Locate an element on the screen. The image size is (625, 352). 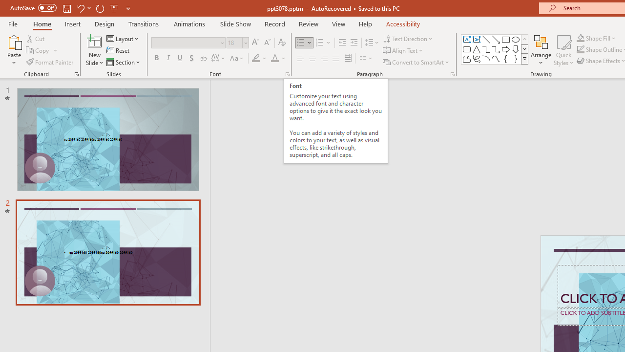
AutoSave is located at coordinates (33, 8).